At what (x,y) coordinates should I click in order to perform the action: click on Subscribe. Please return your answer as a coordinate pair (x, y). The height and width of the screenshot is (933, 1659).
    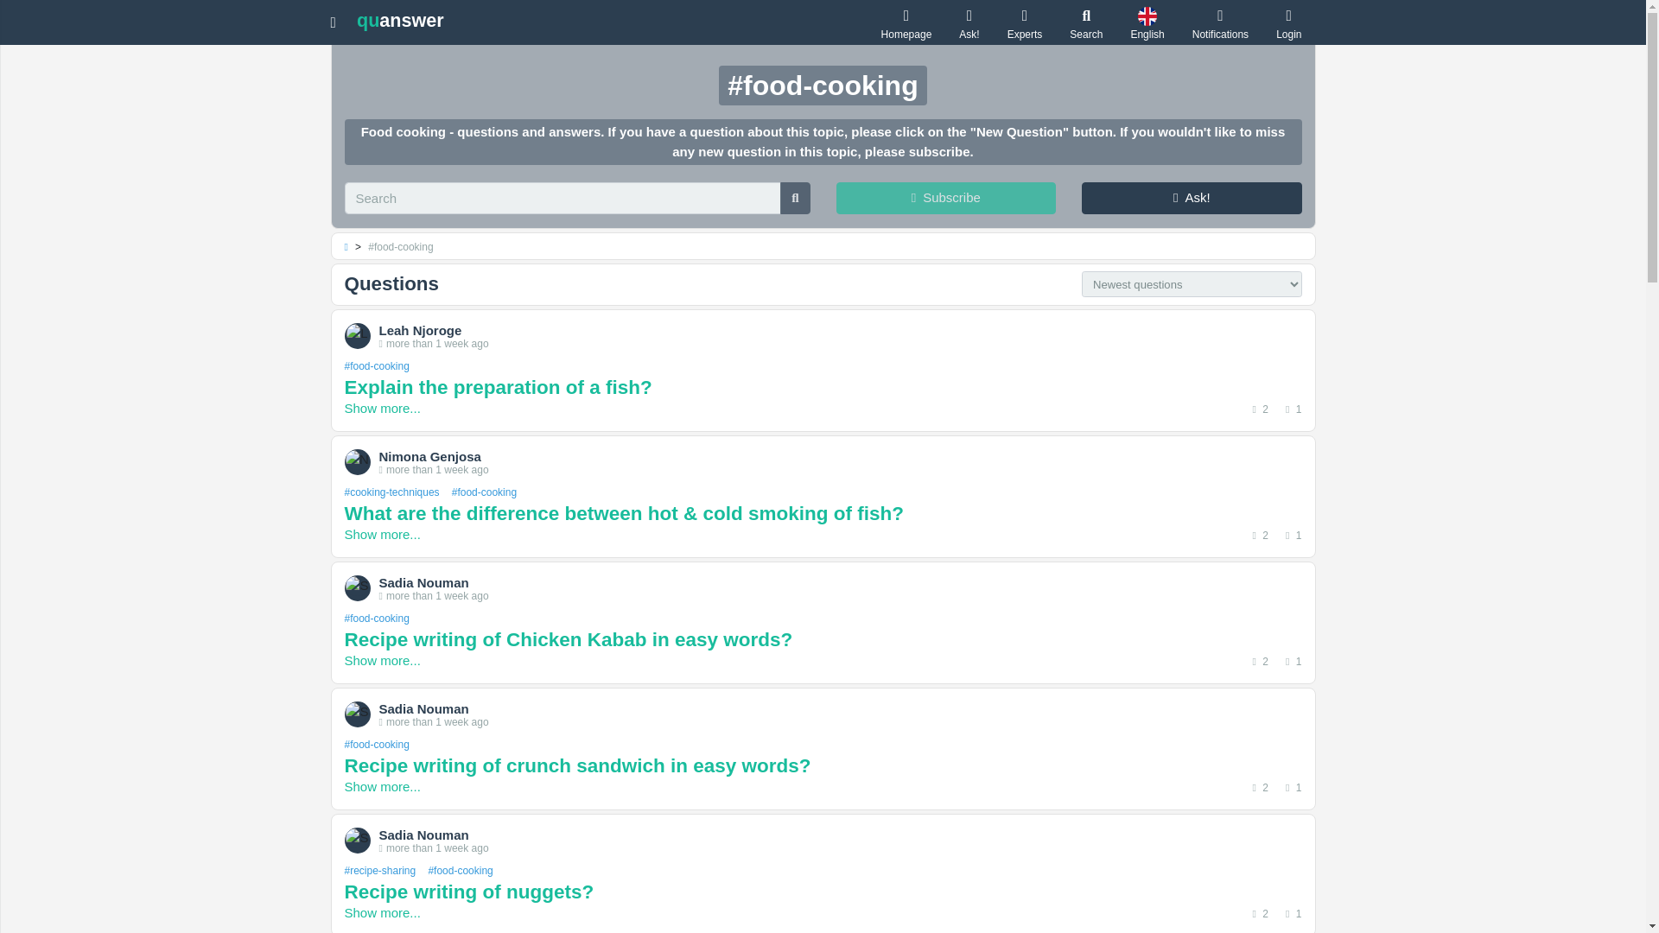
    Looking at the image, I should click on (946, 198).